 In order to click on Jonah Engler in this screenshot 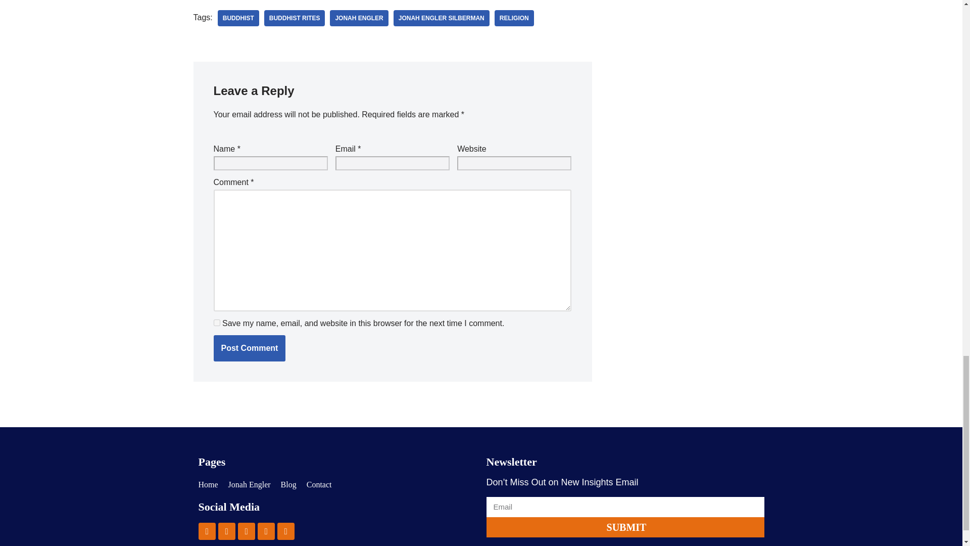, I will do `click(359, 18)`.